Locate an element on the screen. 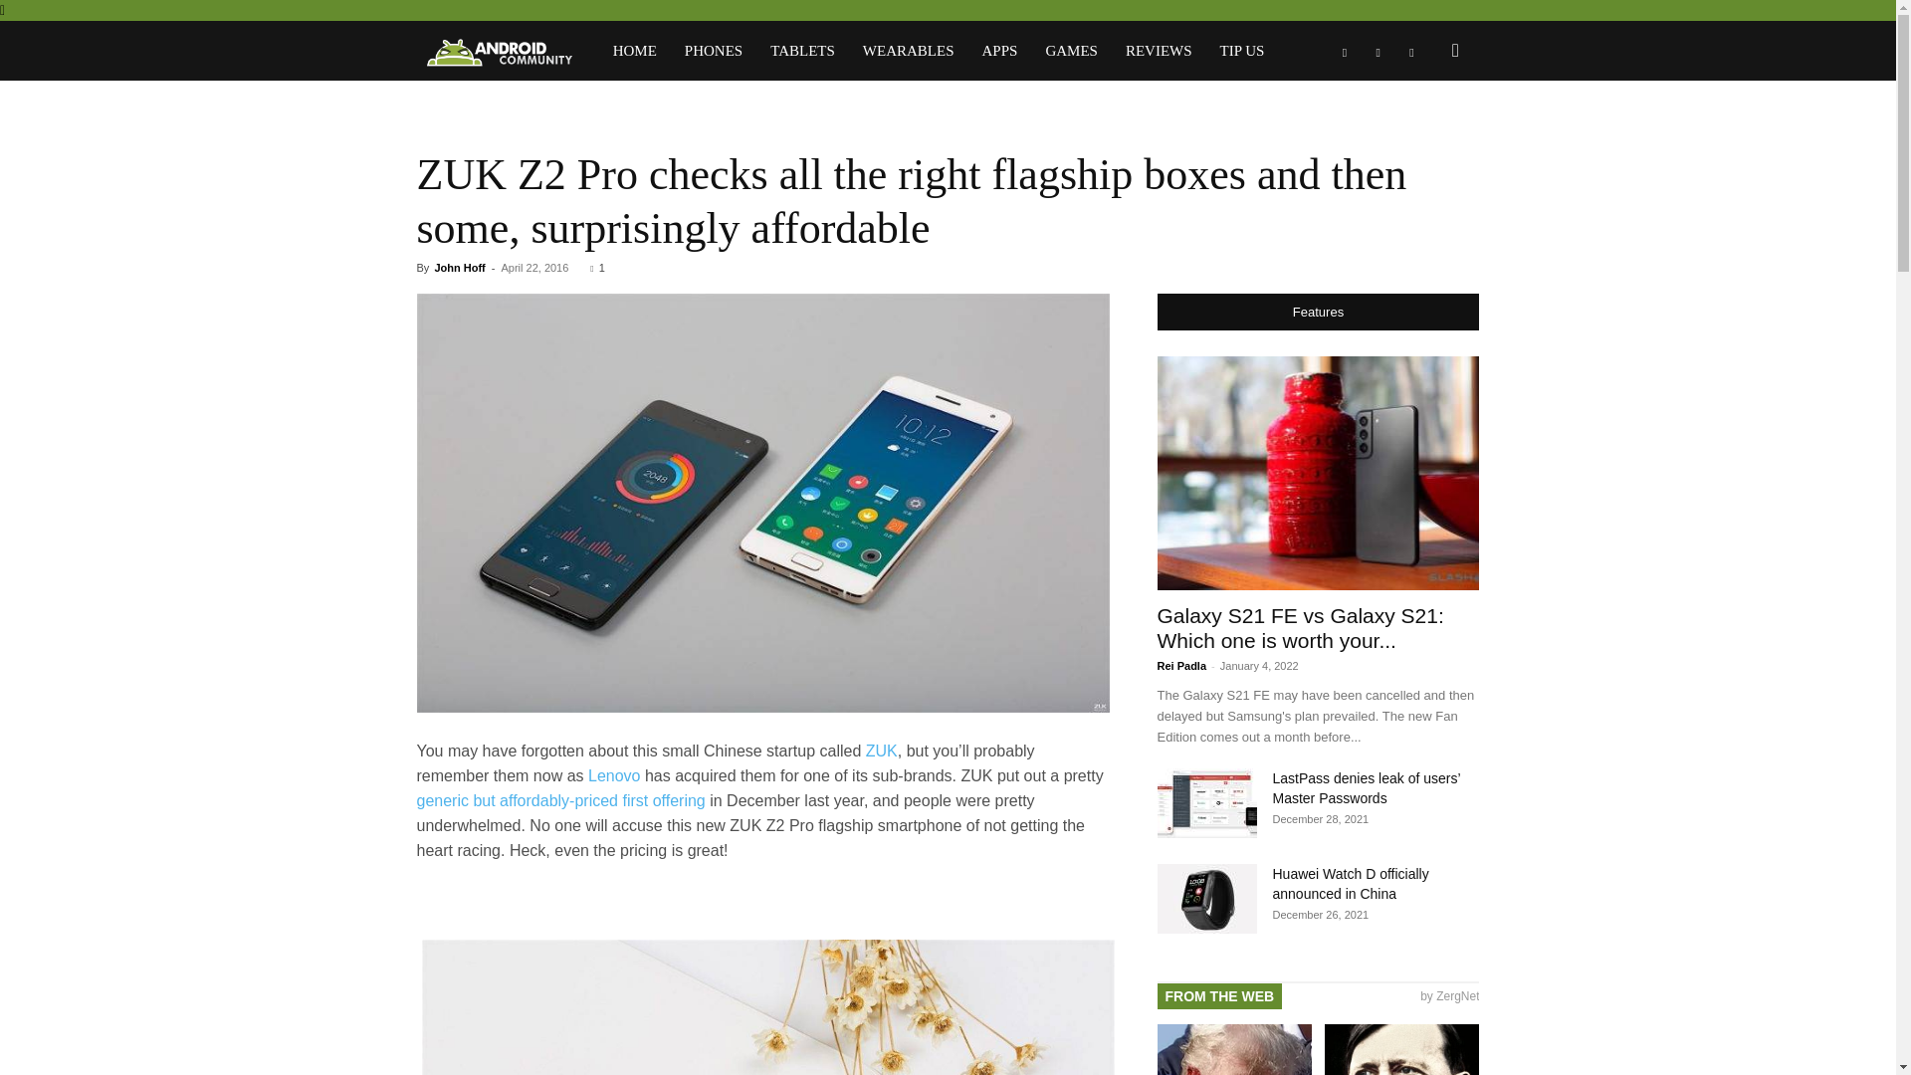  Android Community is located at coordinates (498, 52).